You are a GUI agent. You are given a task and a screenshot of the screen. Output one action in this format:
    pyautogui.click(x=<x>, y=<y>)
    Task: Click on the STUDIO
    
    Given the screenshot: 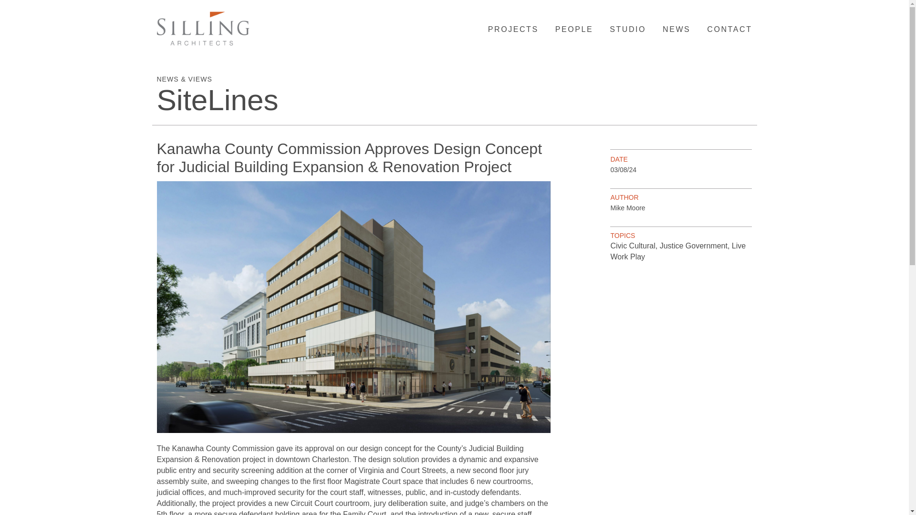 What is the action you would take?
    pyautogui.click(x=628, y=29)
    